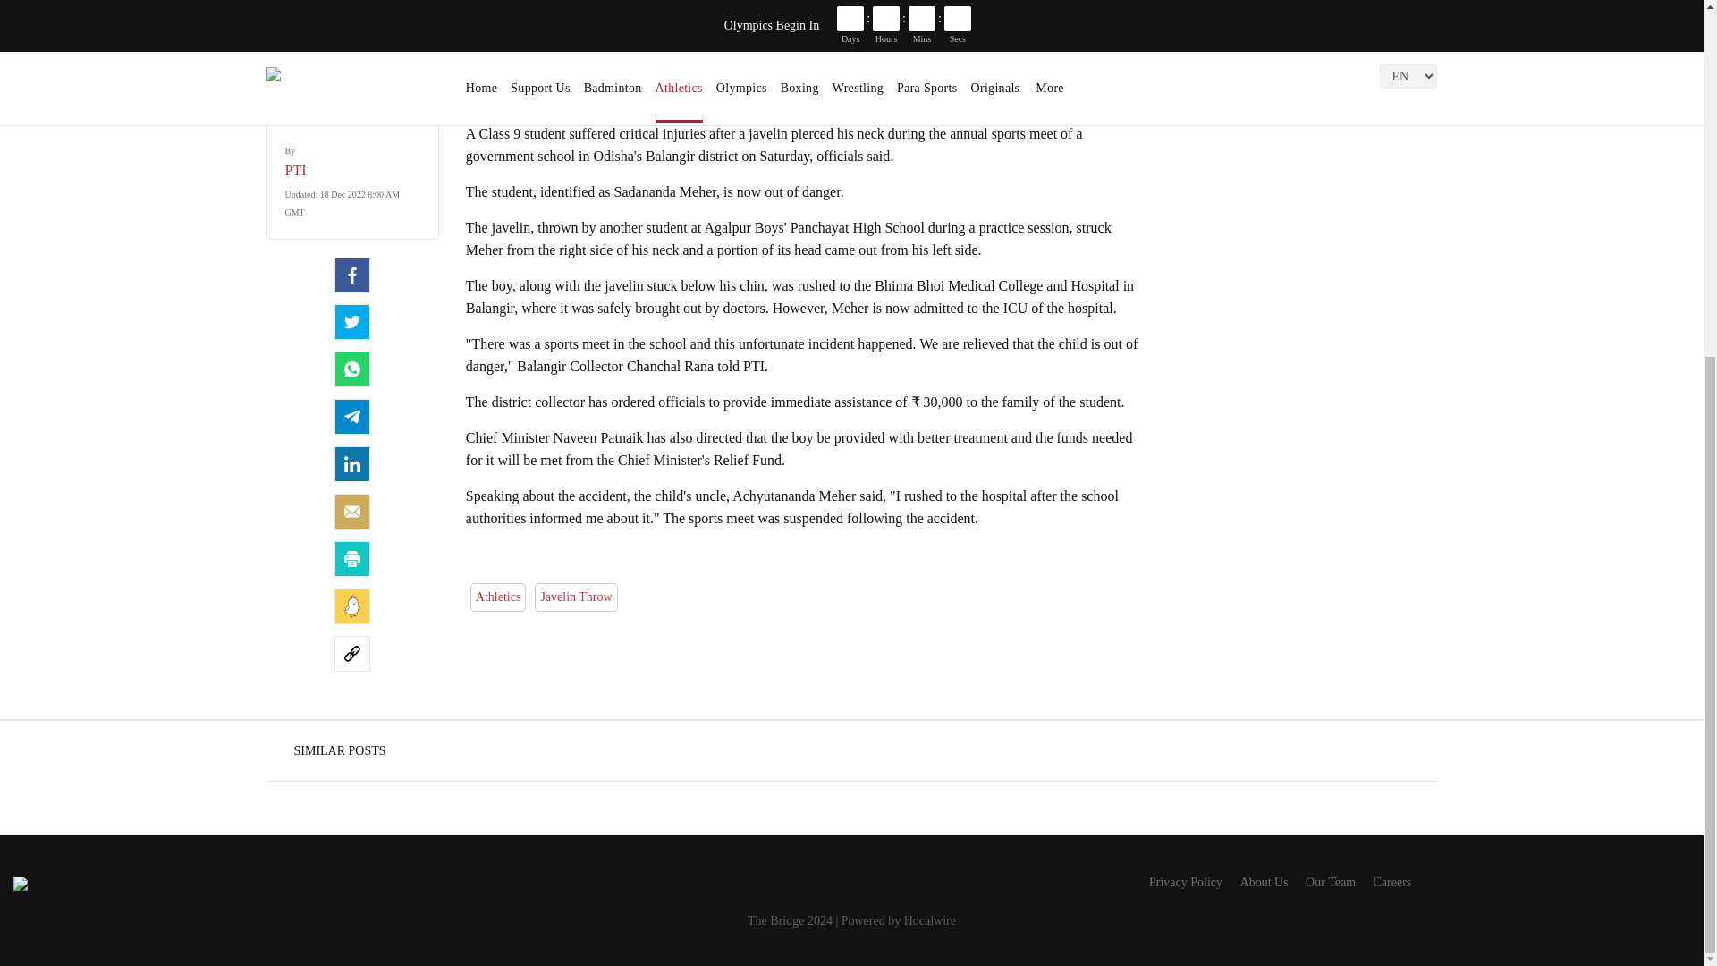  I want to click on LinkedIn, so click(352, 463).